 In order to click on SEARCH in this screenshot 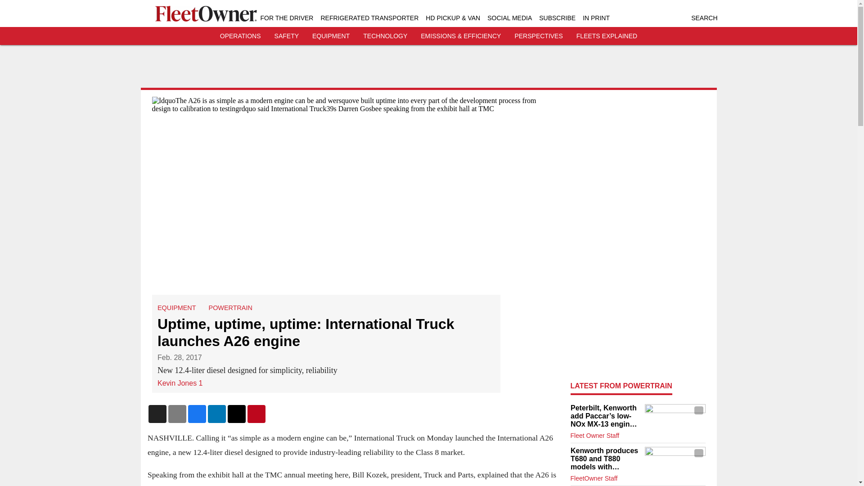, I will do `click(704, 18)`.